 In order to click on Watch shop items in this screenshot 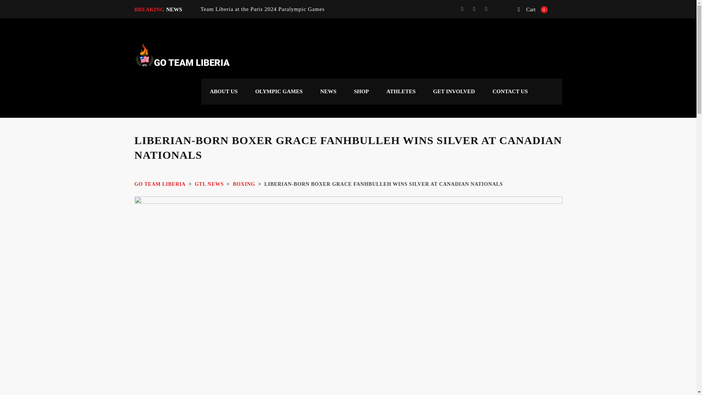, I will do `click(532, 9)`.